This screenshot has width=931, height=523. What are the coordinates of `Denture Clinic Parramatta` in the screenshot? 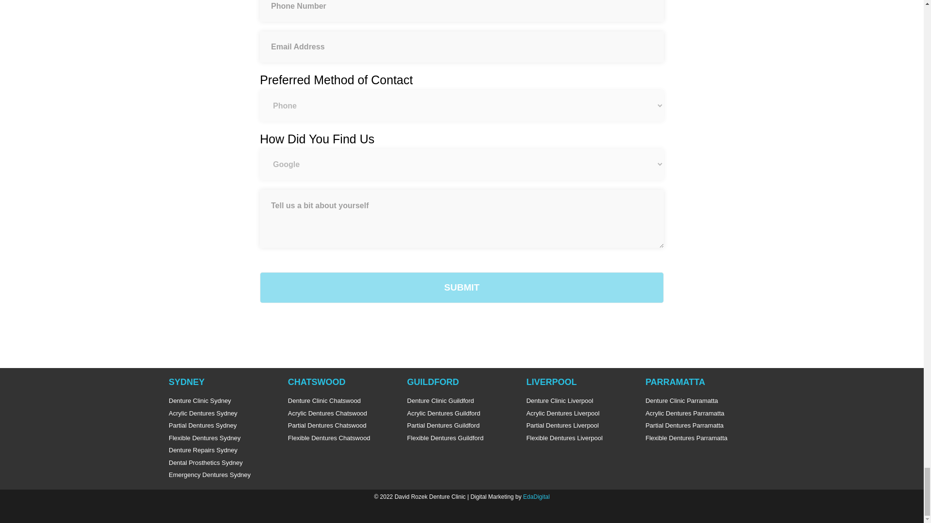 It's located at (700, 401).